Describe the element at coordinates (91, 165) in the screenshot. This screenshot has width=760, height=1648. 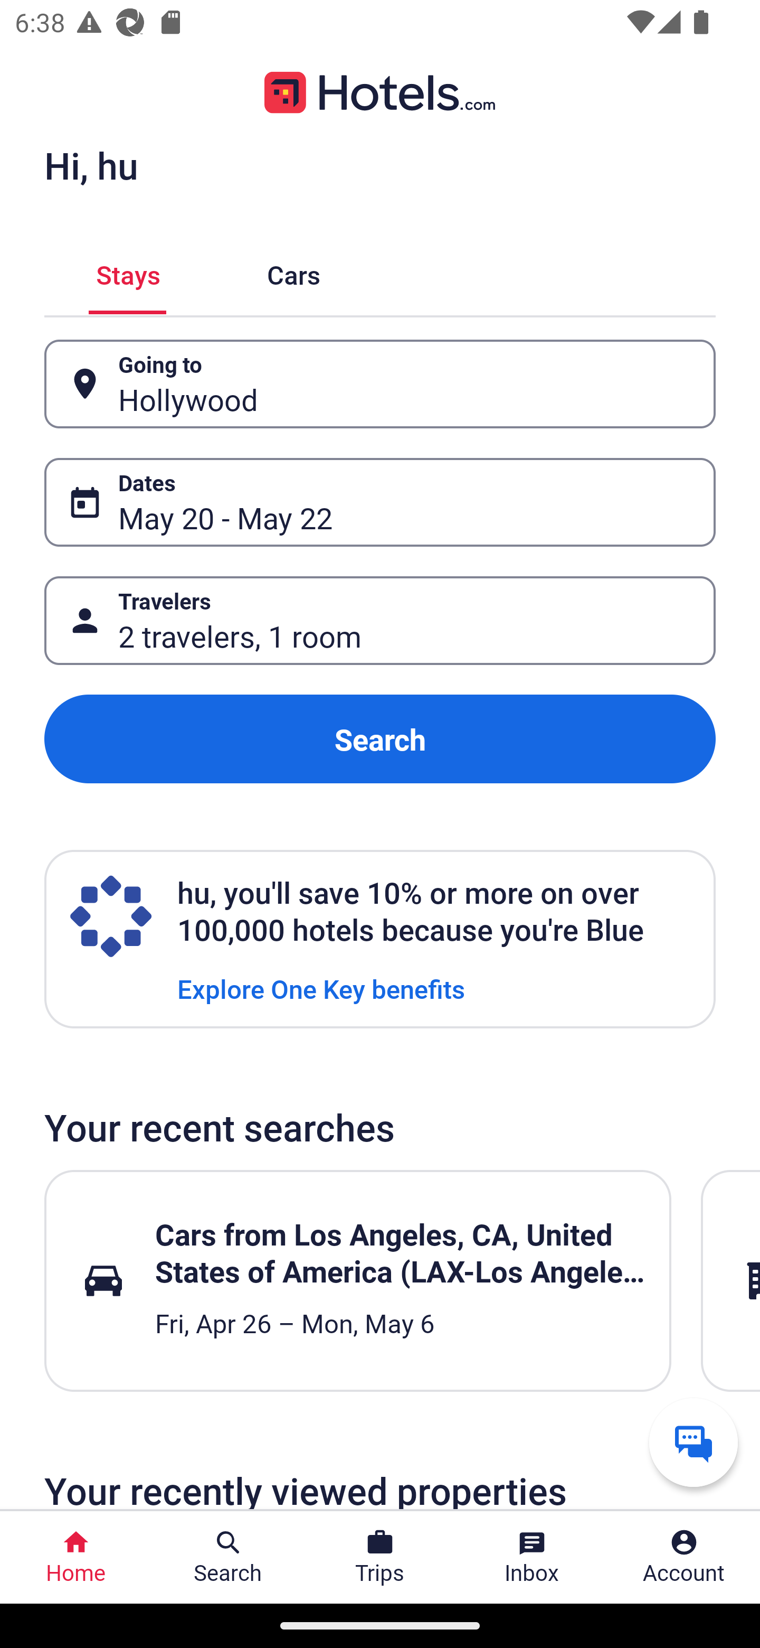
I see `Hi, hu` at that location.